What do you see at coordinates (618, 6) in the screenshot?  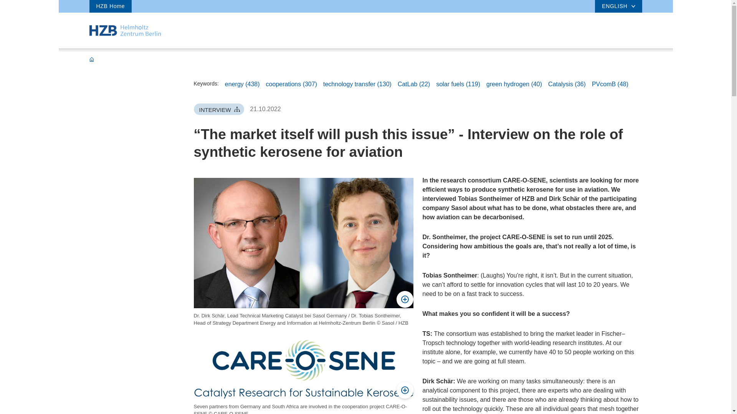 I see `ENGLISH` at bounding box center [618, 6].